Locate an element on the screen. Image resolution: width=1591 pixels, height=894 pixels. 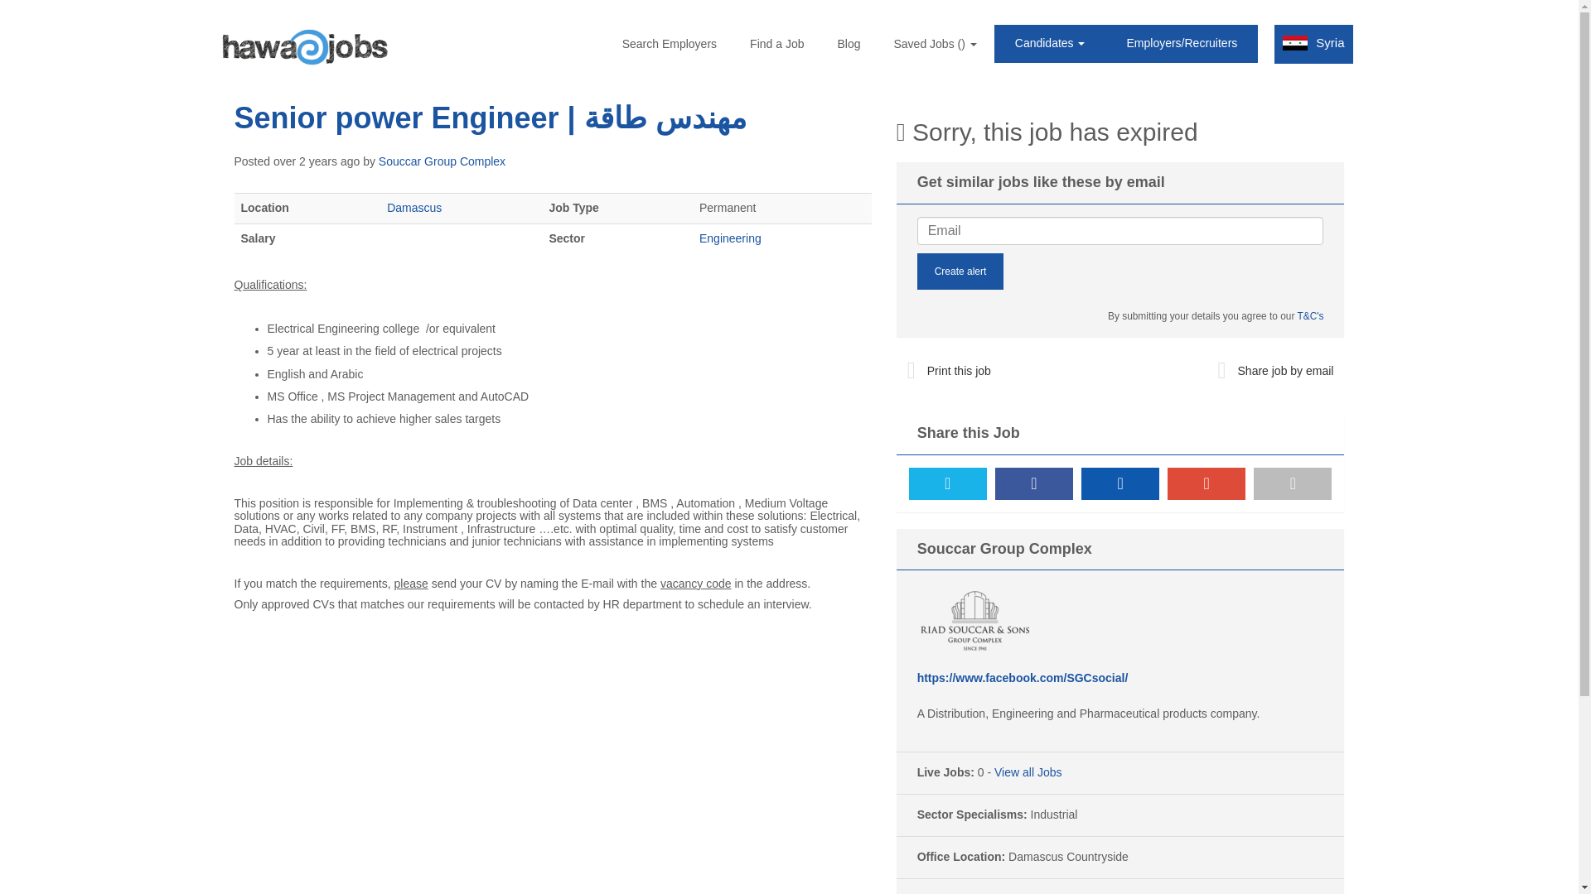
Go to the Homepage is located at coordinates (305, 48).